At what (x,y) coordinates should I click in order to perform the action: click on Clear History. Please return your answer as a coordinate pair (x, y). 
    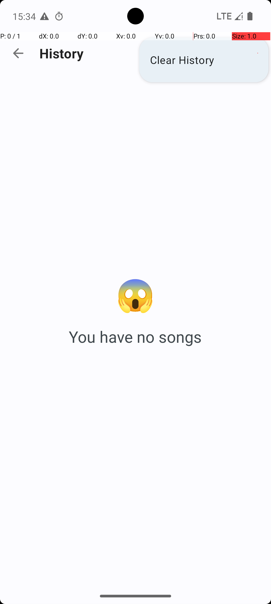
    Looking at the image, I should click on (204, 60).